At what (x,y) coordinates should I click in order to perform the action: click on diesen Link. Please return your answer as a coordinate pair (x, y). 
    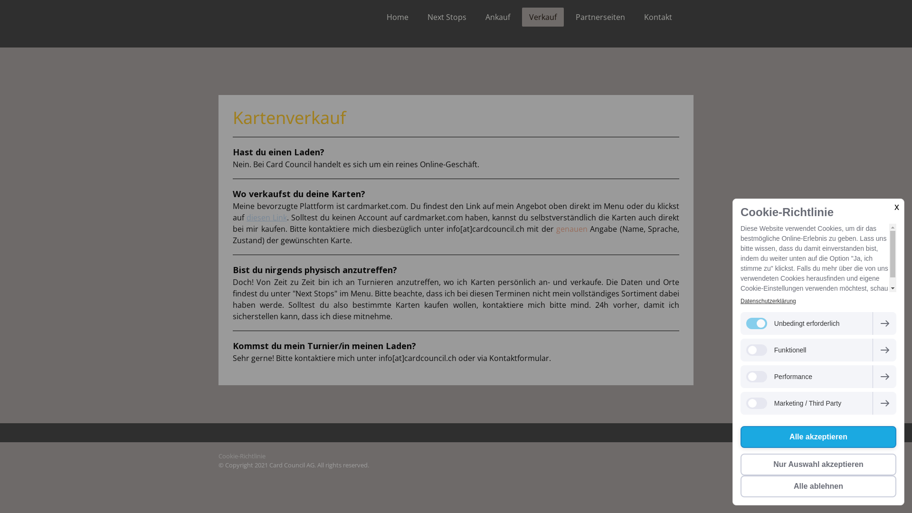
    Looking at the image, I should click on (267, 218).